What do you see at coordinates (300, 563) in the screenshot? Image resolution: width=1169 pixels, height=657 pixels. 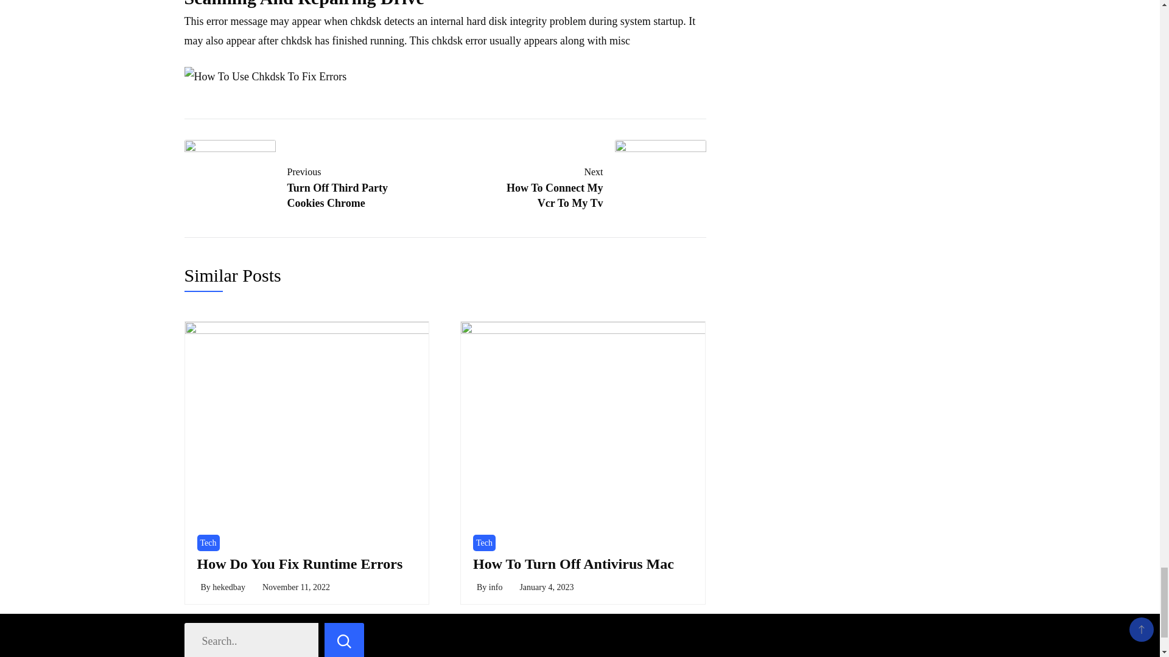 I see `Tech` at bounding box center [300, 563].